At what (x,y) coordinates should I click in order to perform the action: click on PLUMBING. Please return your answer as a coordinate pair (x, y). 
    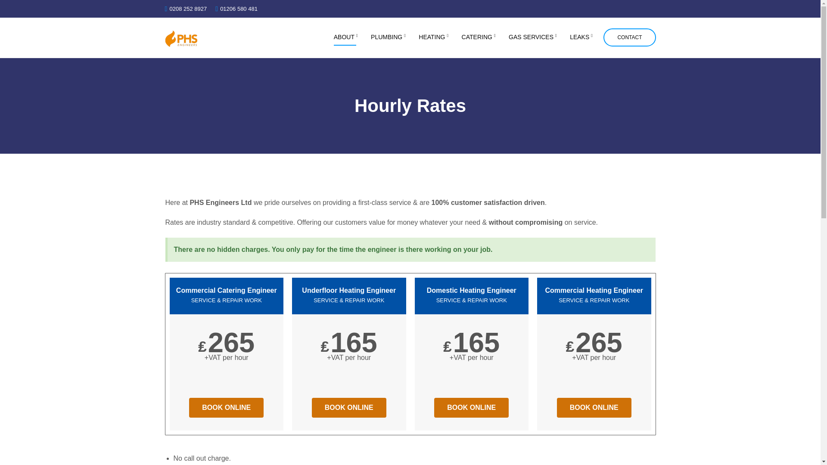
    Looking at the image, I should click on (387, 37).